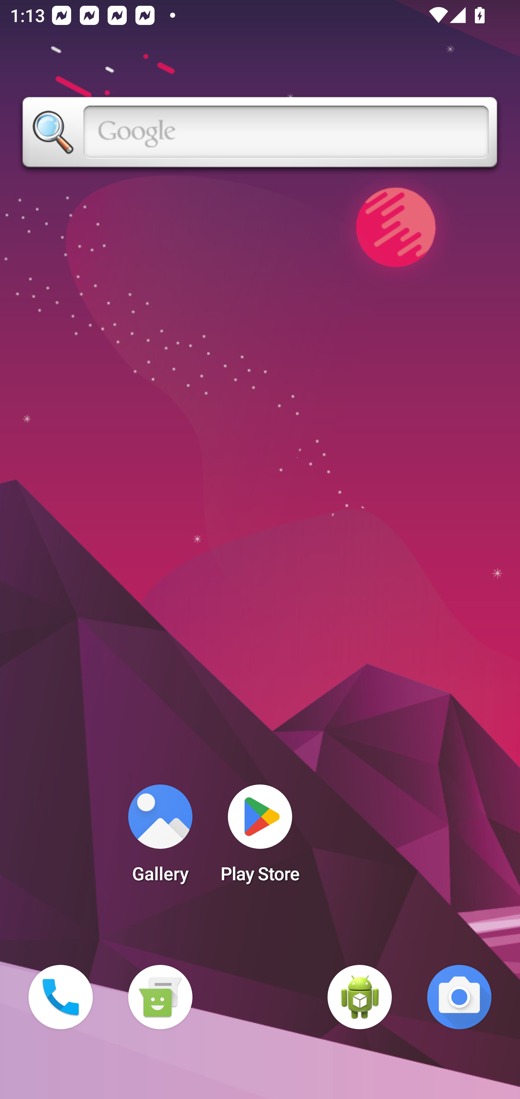  What do you see at coordinates (61, 997) in the screenshot?
I see `Phone` at bounding box center [61, 997].